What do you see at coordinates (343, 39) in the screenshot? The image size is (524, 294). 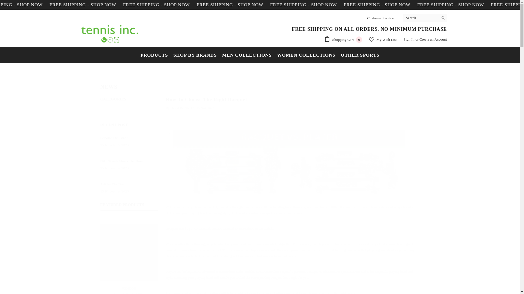 I see `SHOP NOW` at bounding box center [343, 39].